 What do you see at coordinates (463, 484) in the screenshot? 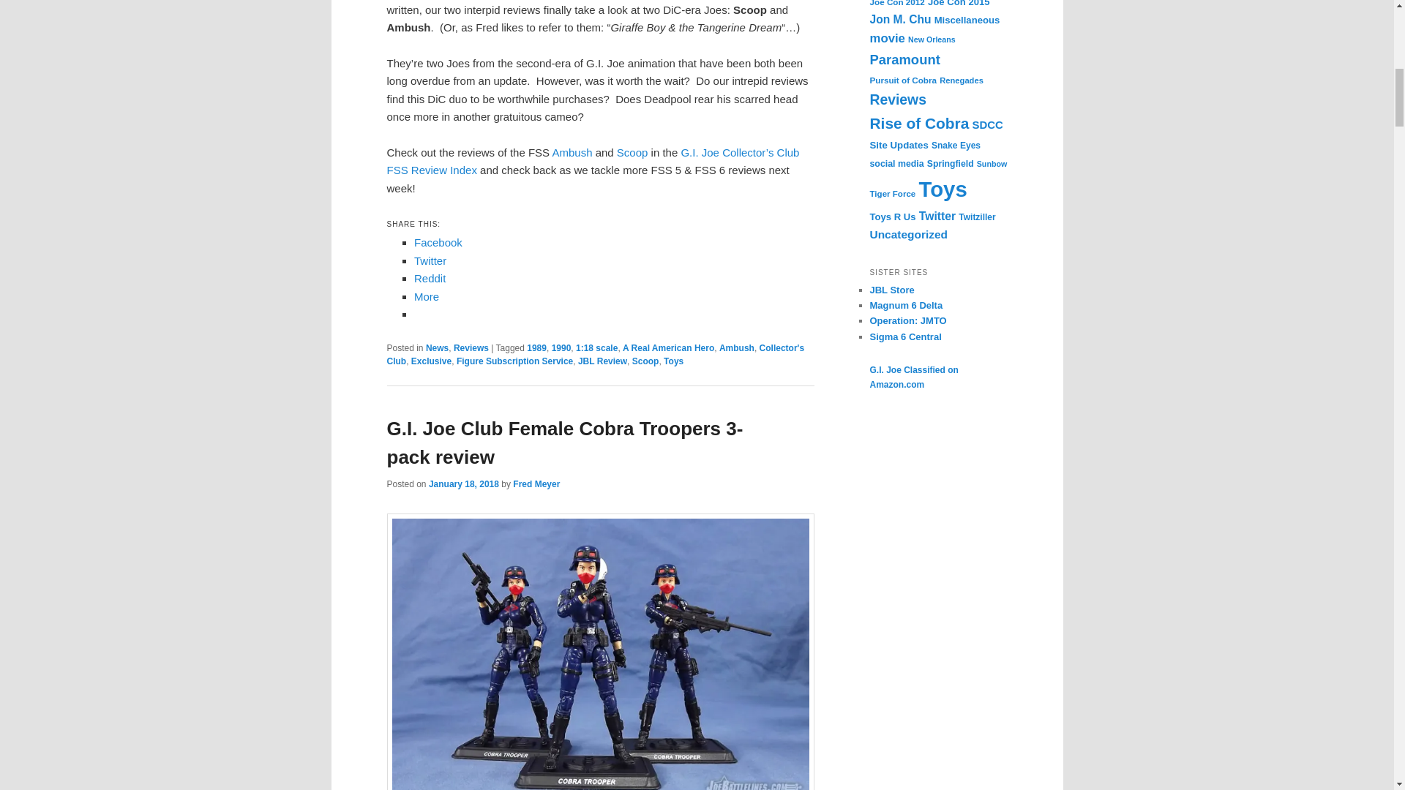
I see `2:54 PM` at bounding box center [463, 484].